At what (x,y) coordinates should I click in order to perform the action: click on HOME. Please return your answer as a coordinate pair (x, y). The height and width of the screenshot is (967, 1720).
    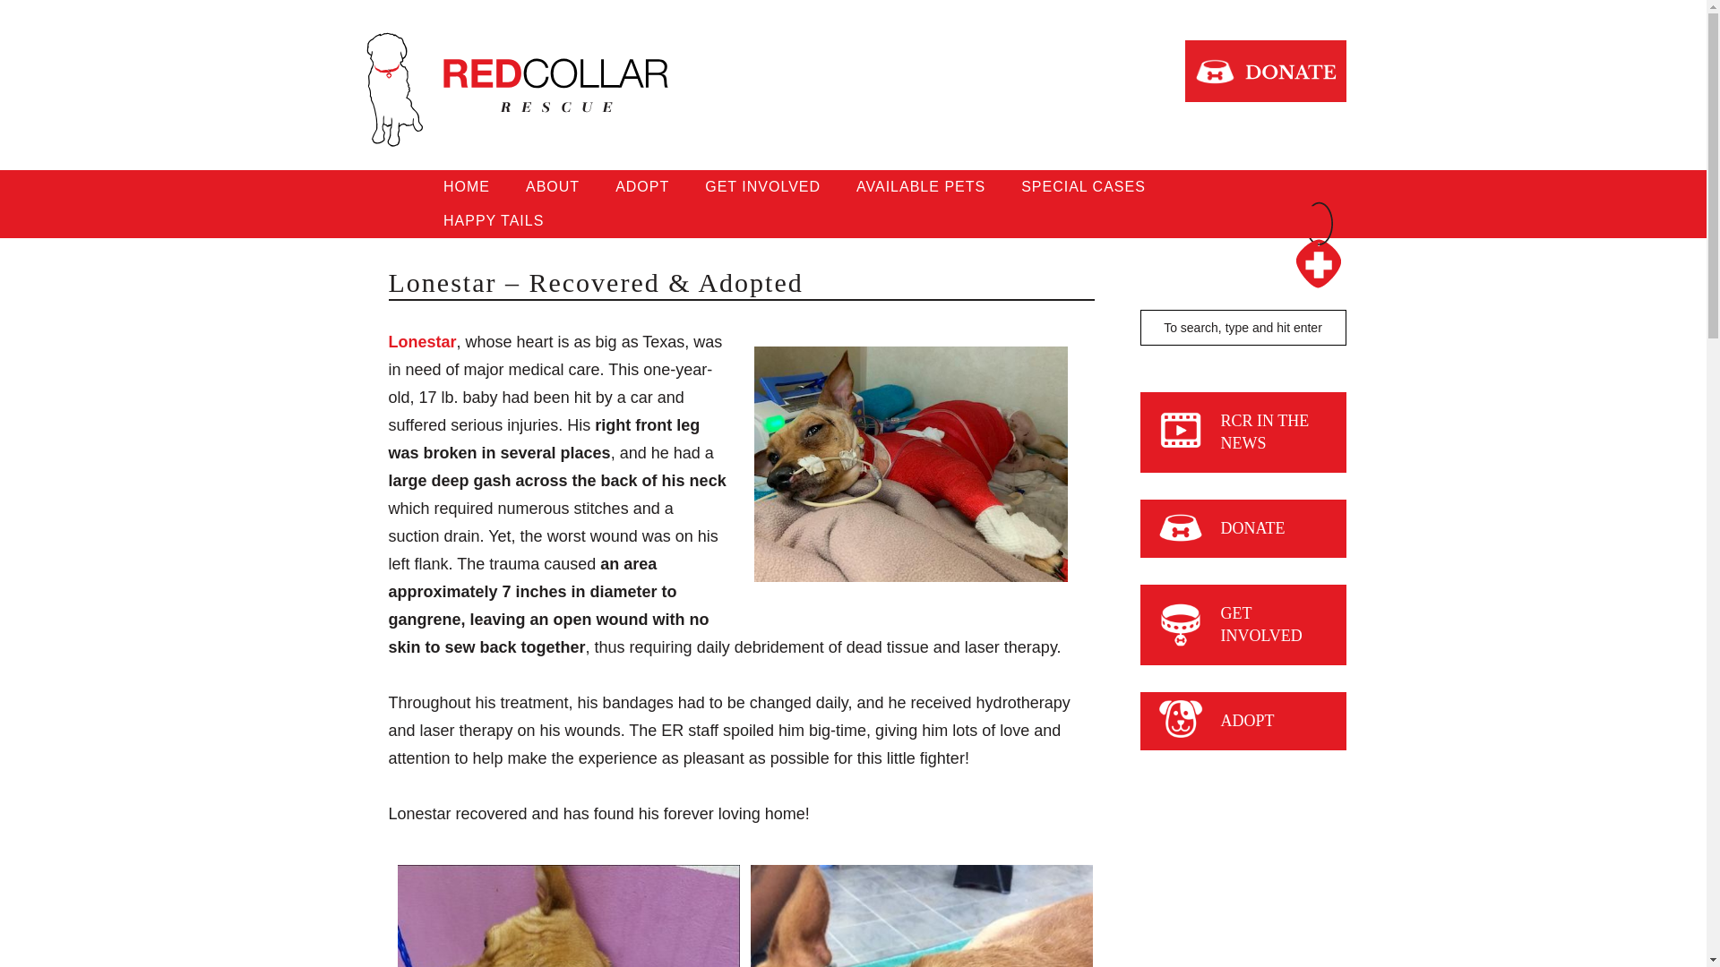
    Looking at the image, I should click on (466, 186).